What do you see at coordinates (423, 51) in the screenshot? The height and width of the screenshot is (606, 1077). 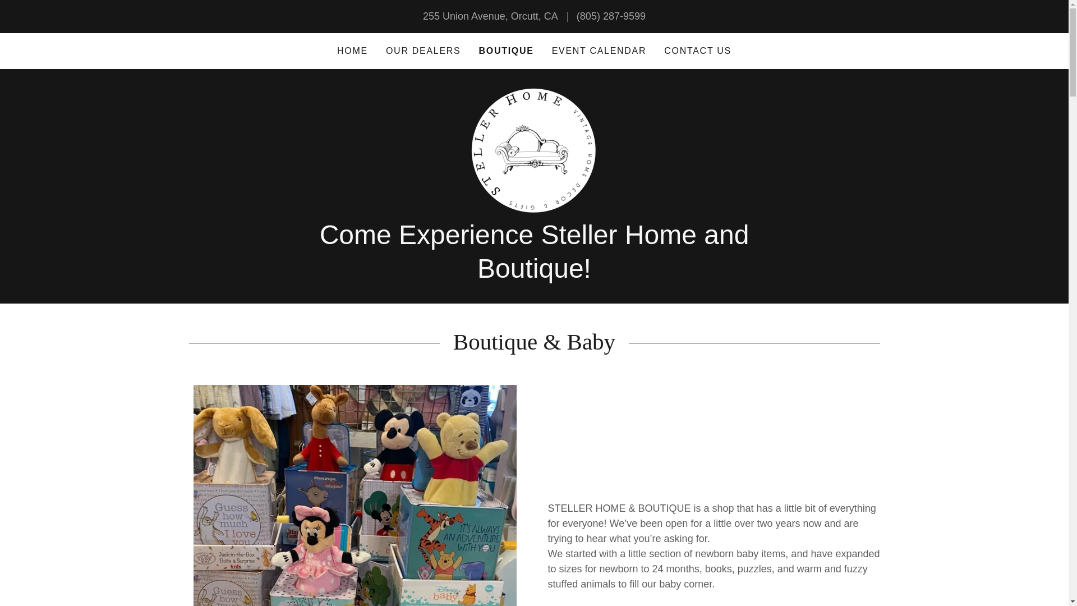 I see `OUR DEALERS` at bounding box center [423, 51].